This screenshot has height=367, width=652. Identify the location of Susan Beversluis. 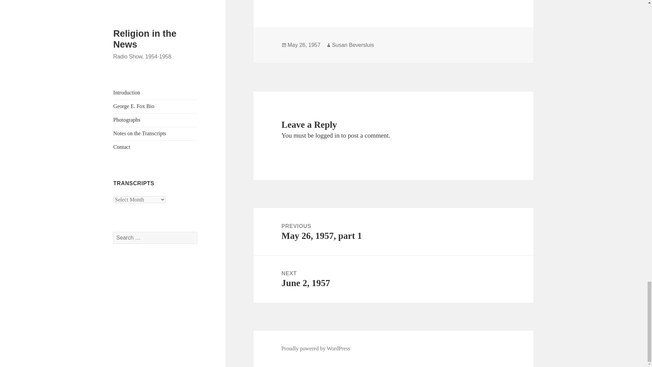
(353, 45).